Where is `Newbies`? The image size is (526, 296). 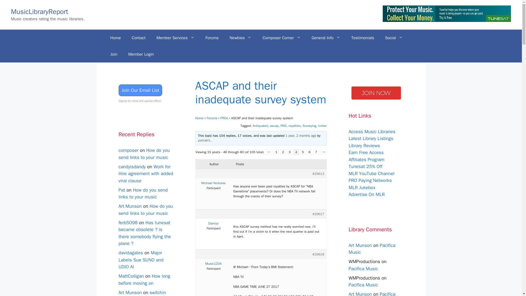
Newbies is located at coordinates (241, 38).